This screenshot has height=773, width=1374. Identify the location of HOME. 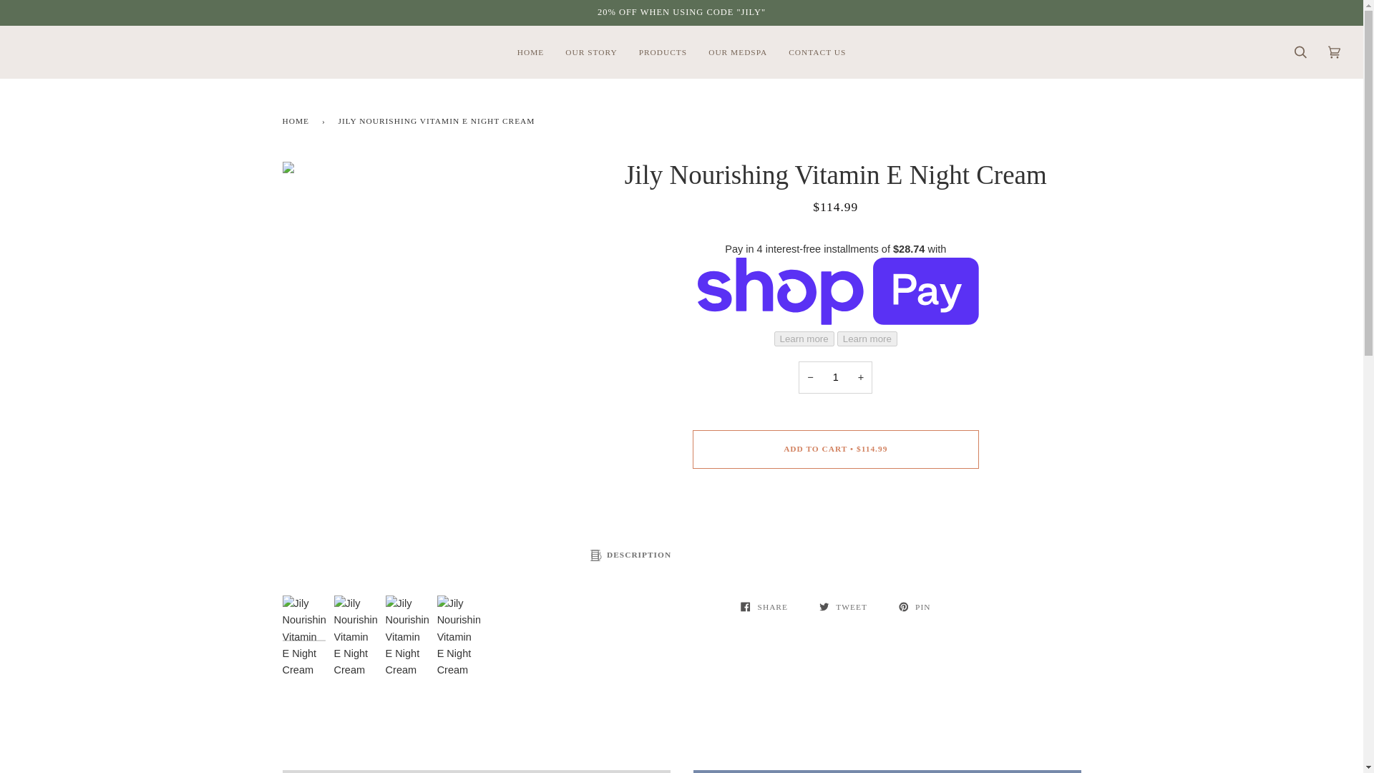
(531, 52).